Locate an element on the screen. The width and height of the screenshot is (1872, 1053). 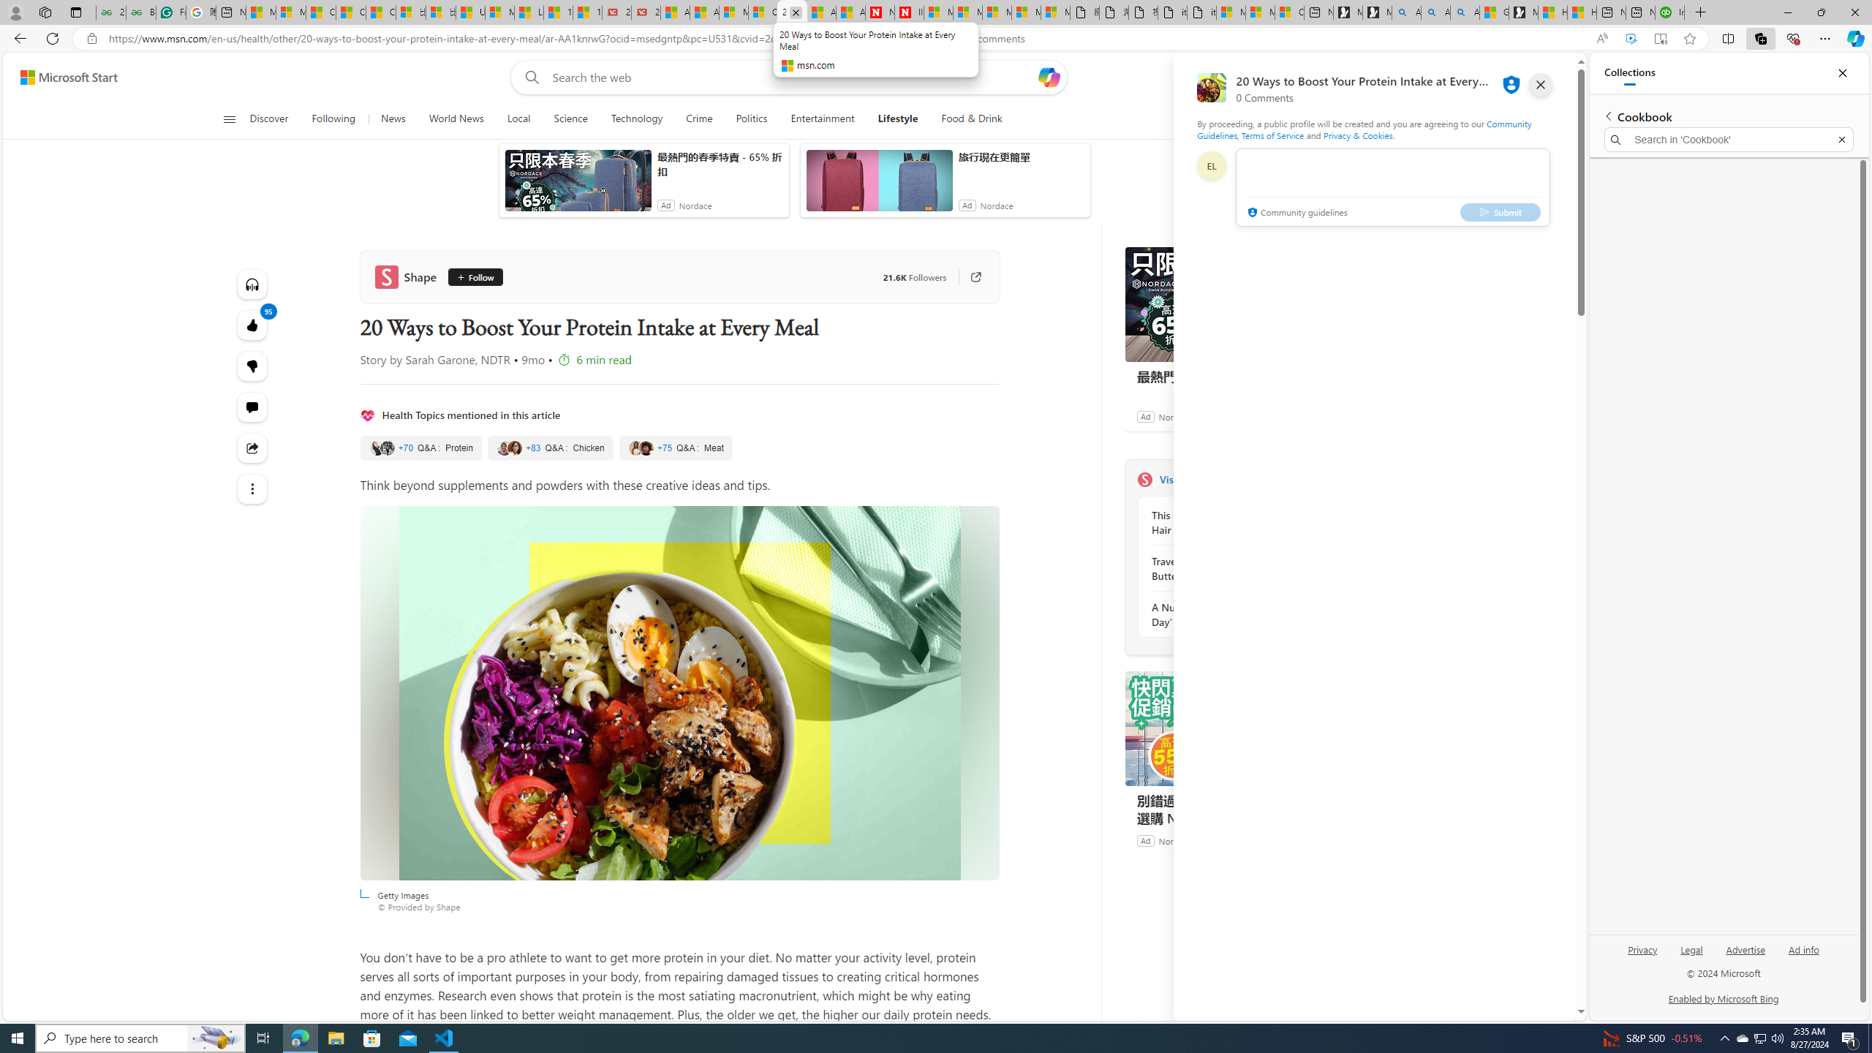
See more is located at coordinates (253, 488).